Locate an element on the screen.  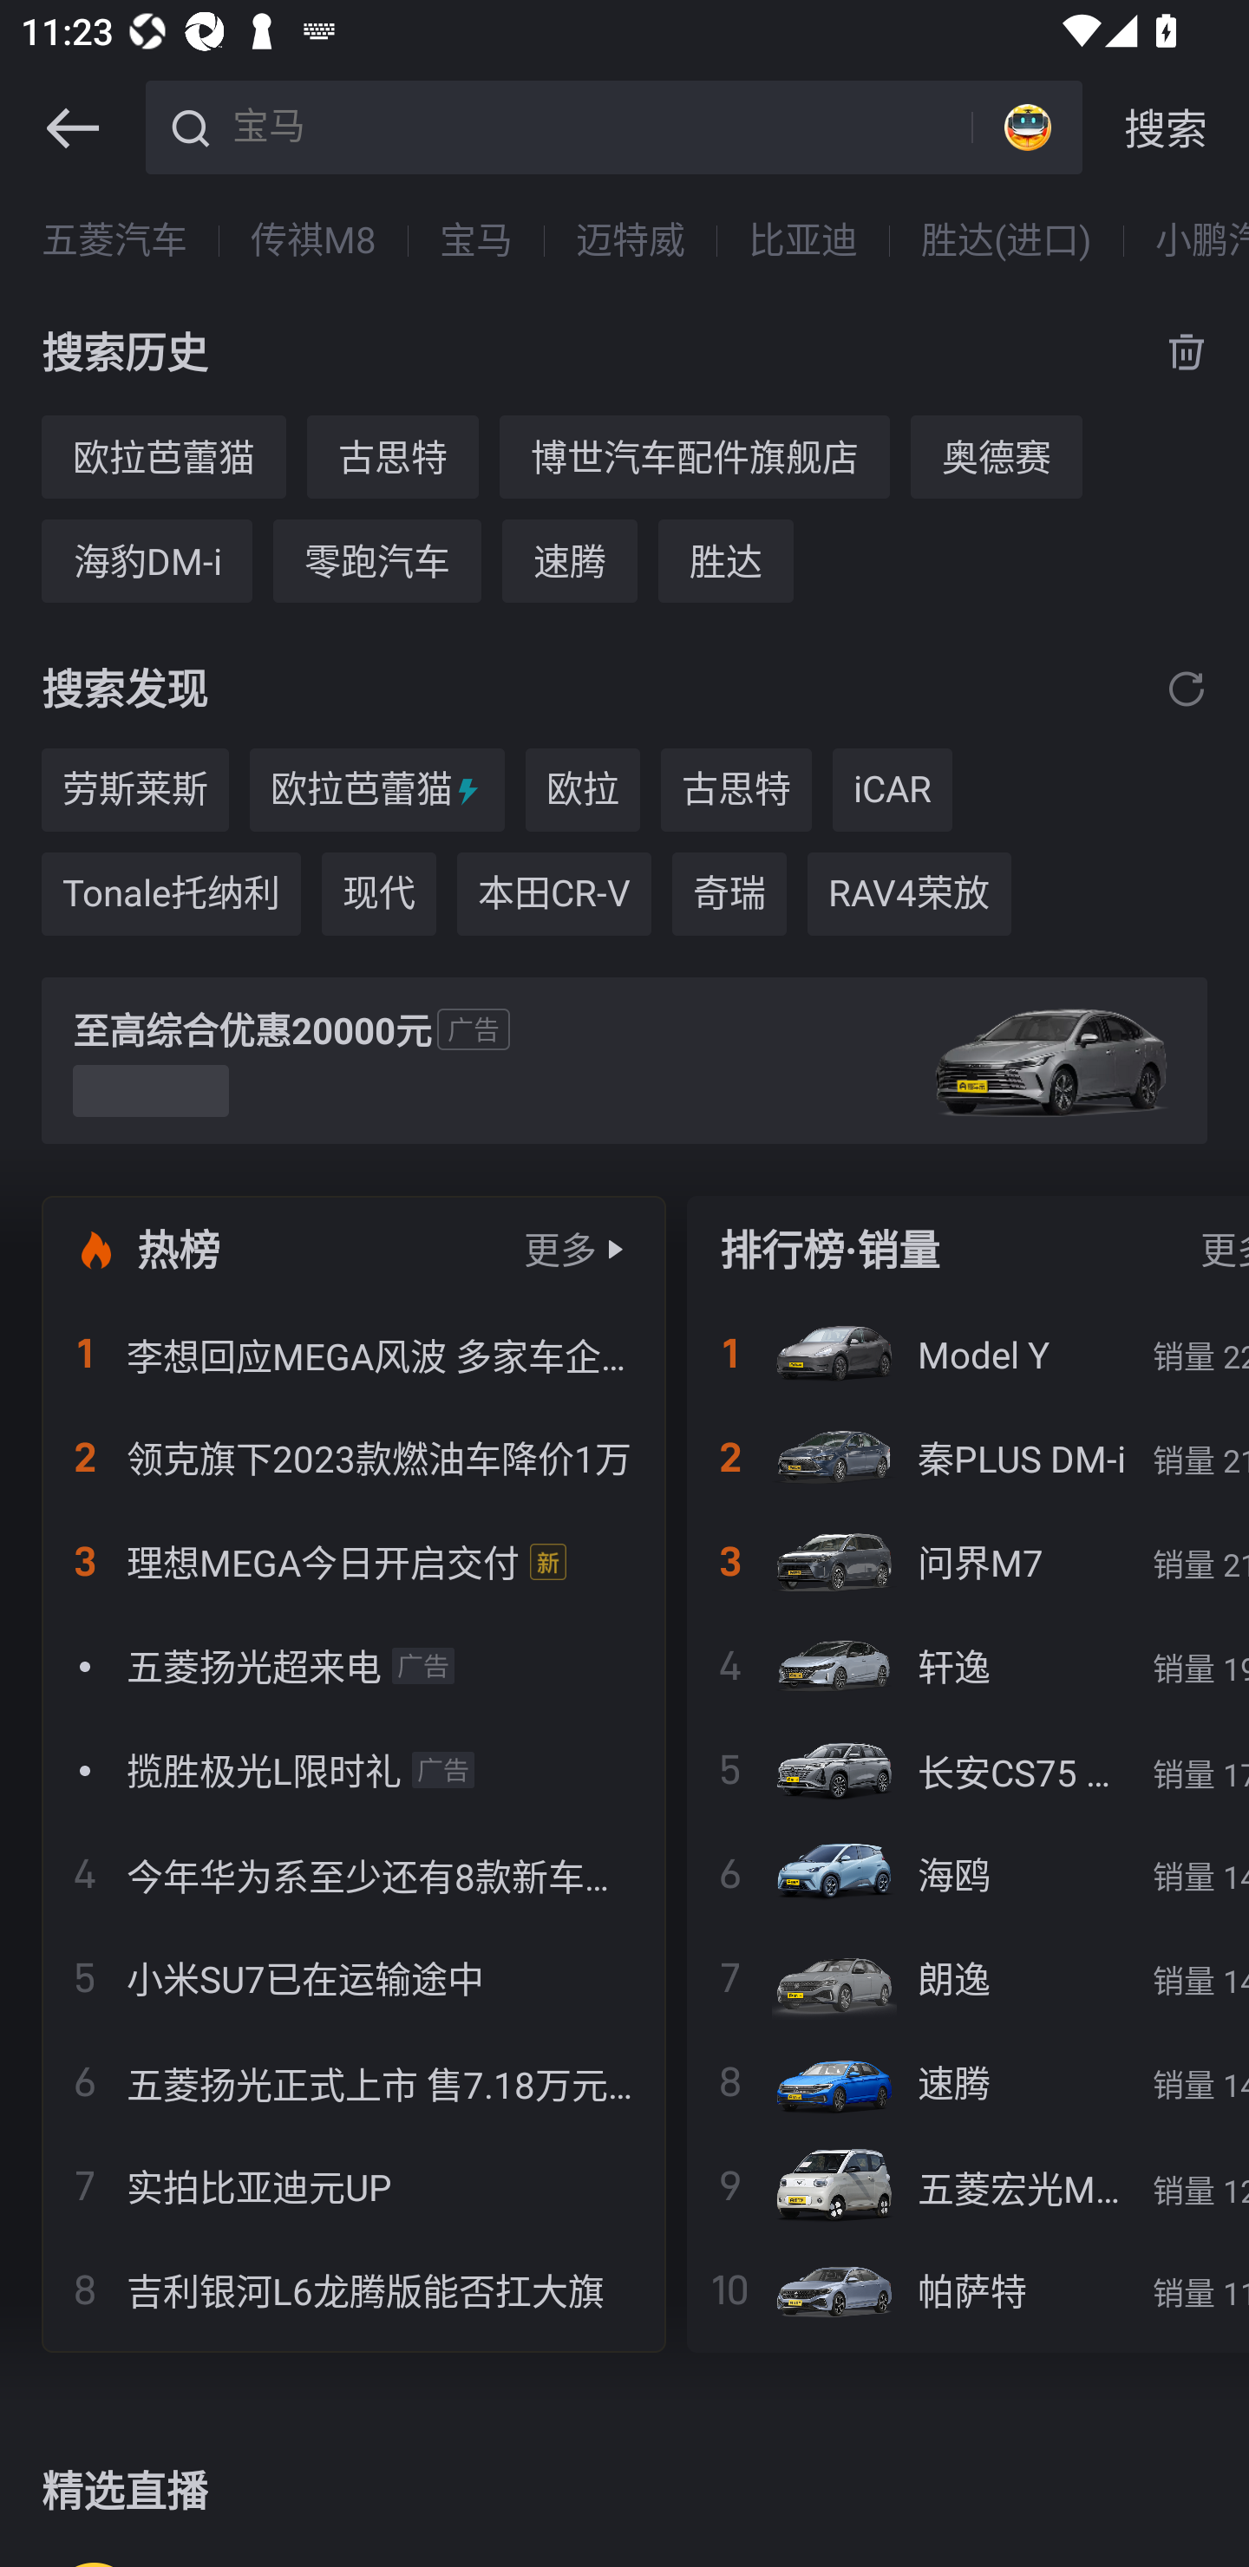
今年华为系至少还有8款新车要来 is located at coordinates (354, 1873).